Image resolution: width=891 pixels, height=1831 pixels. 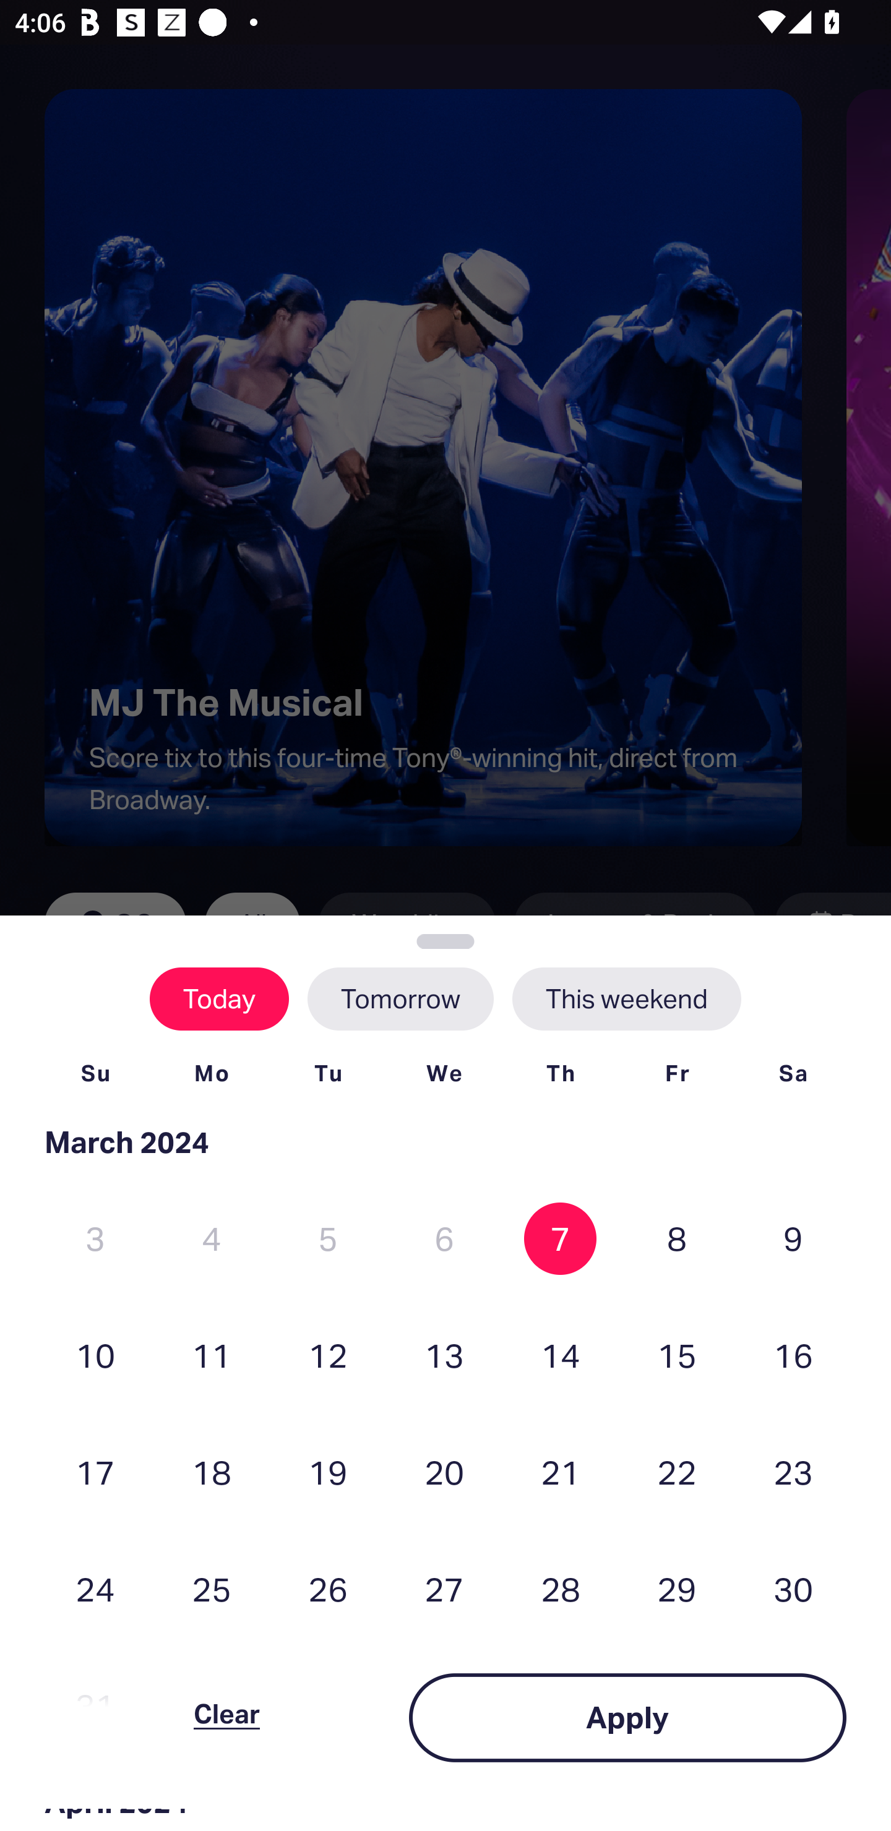 I want to click on 18, so click(x=212, y=1472).